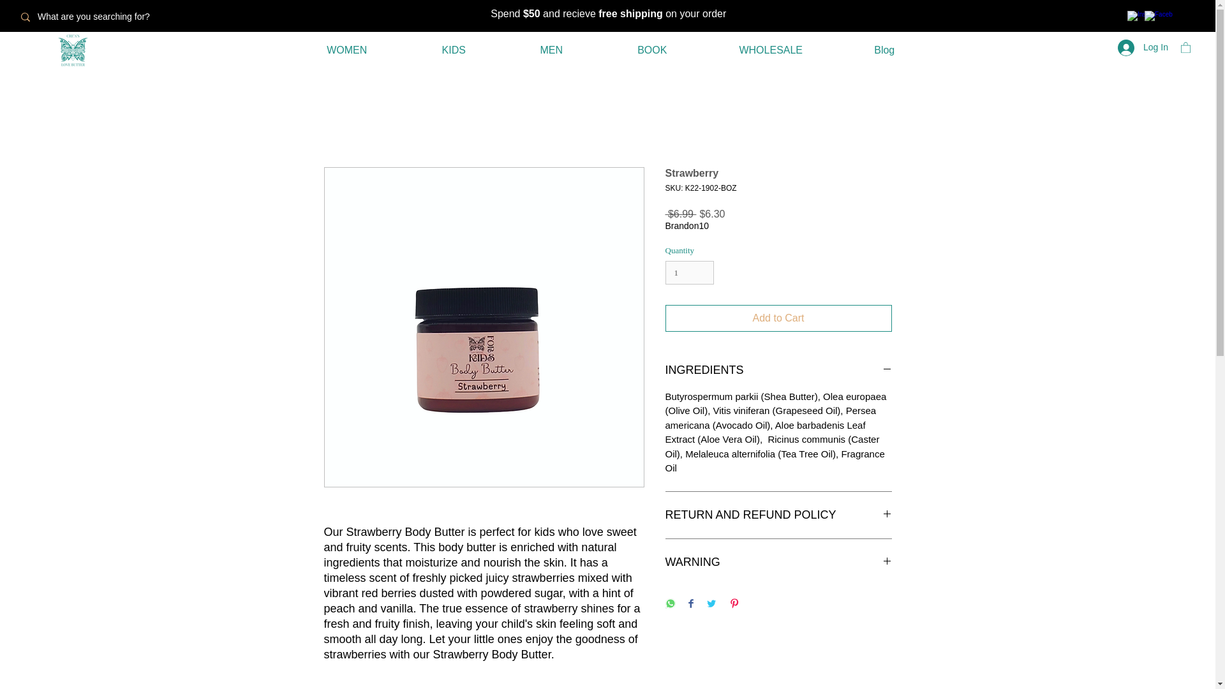 This screenshot has width=1225, height=689. Describe the element at coordinates (778, 514) in the screenshot. I see `RETURN AND REFUND POLICY` at that location.